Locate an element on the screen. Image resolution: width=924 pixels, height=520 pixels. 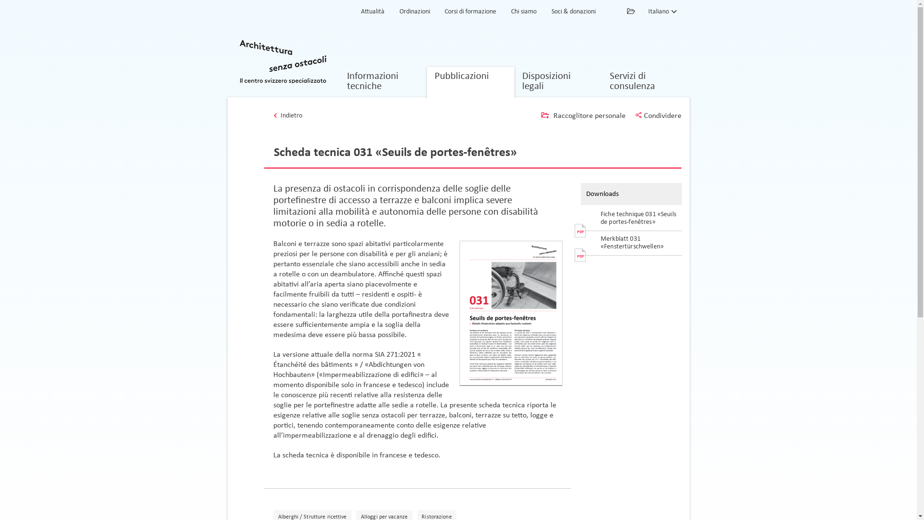
Corsi di formazione is located at coordinates (471, 12).